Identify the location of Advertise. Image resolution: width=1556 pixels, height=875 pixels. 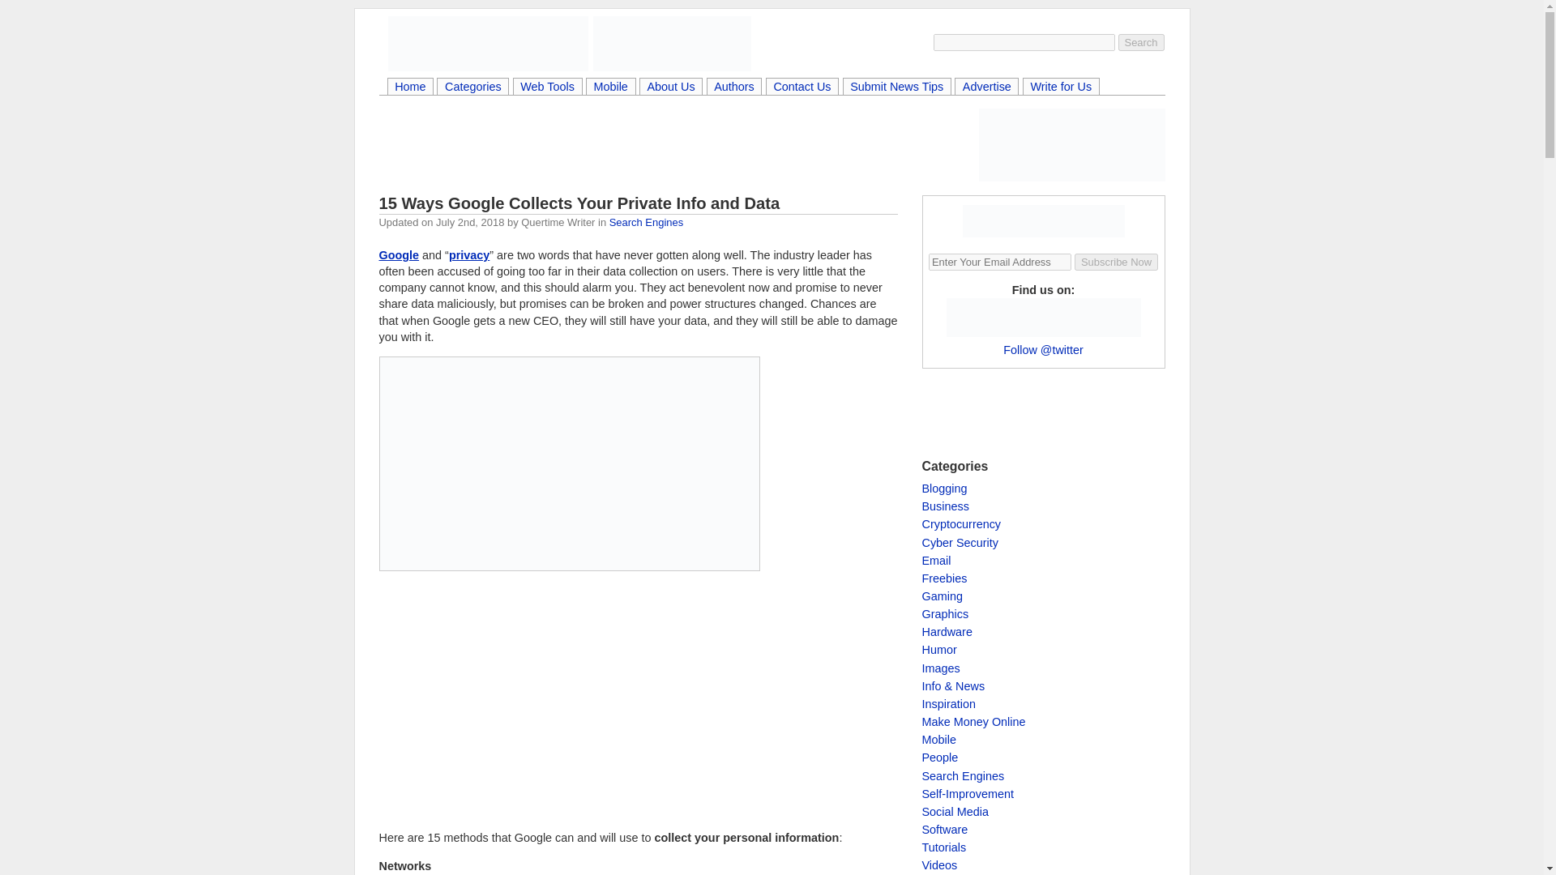
(985, 87).